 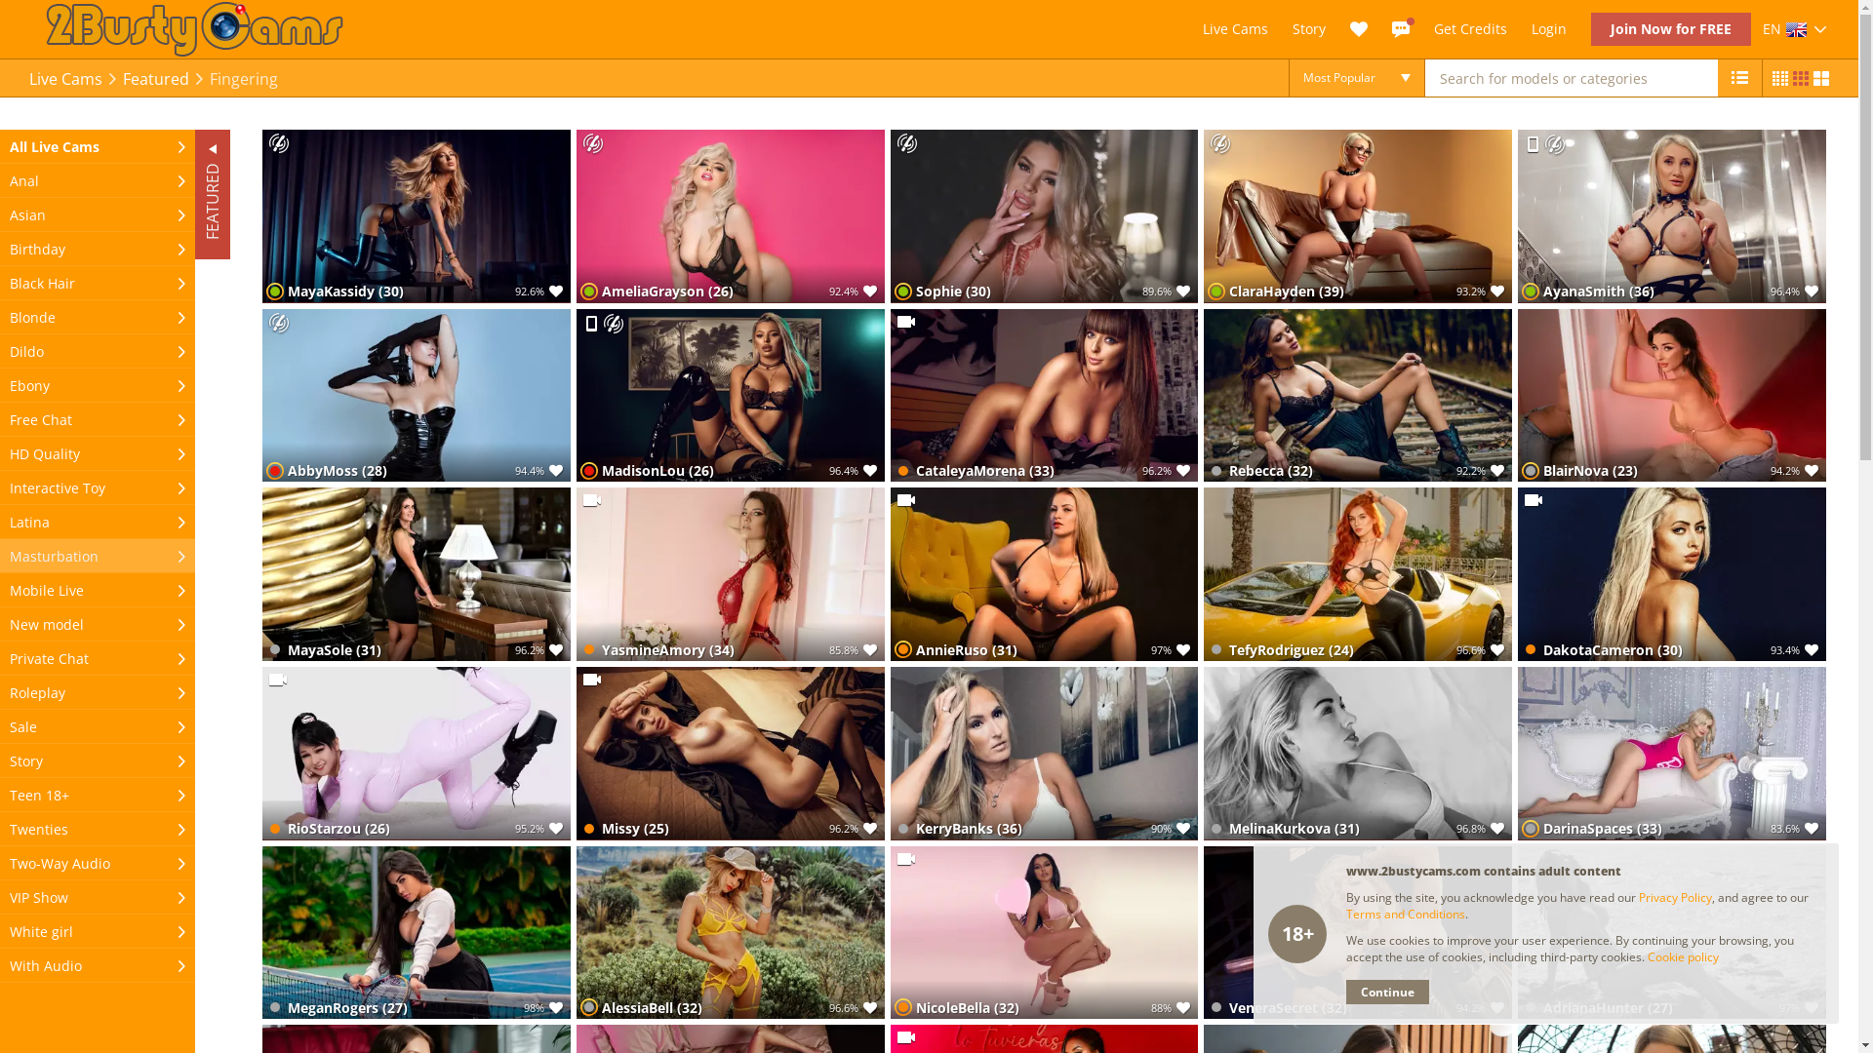 What do you see at coordinates (731, 216) in the screenshot?
I see `AmeliaGrayson (26)
92.4%` at bounding box center [731, 216].